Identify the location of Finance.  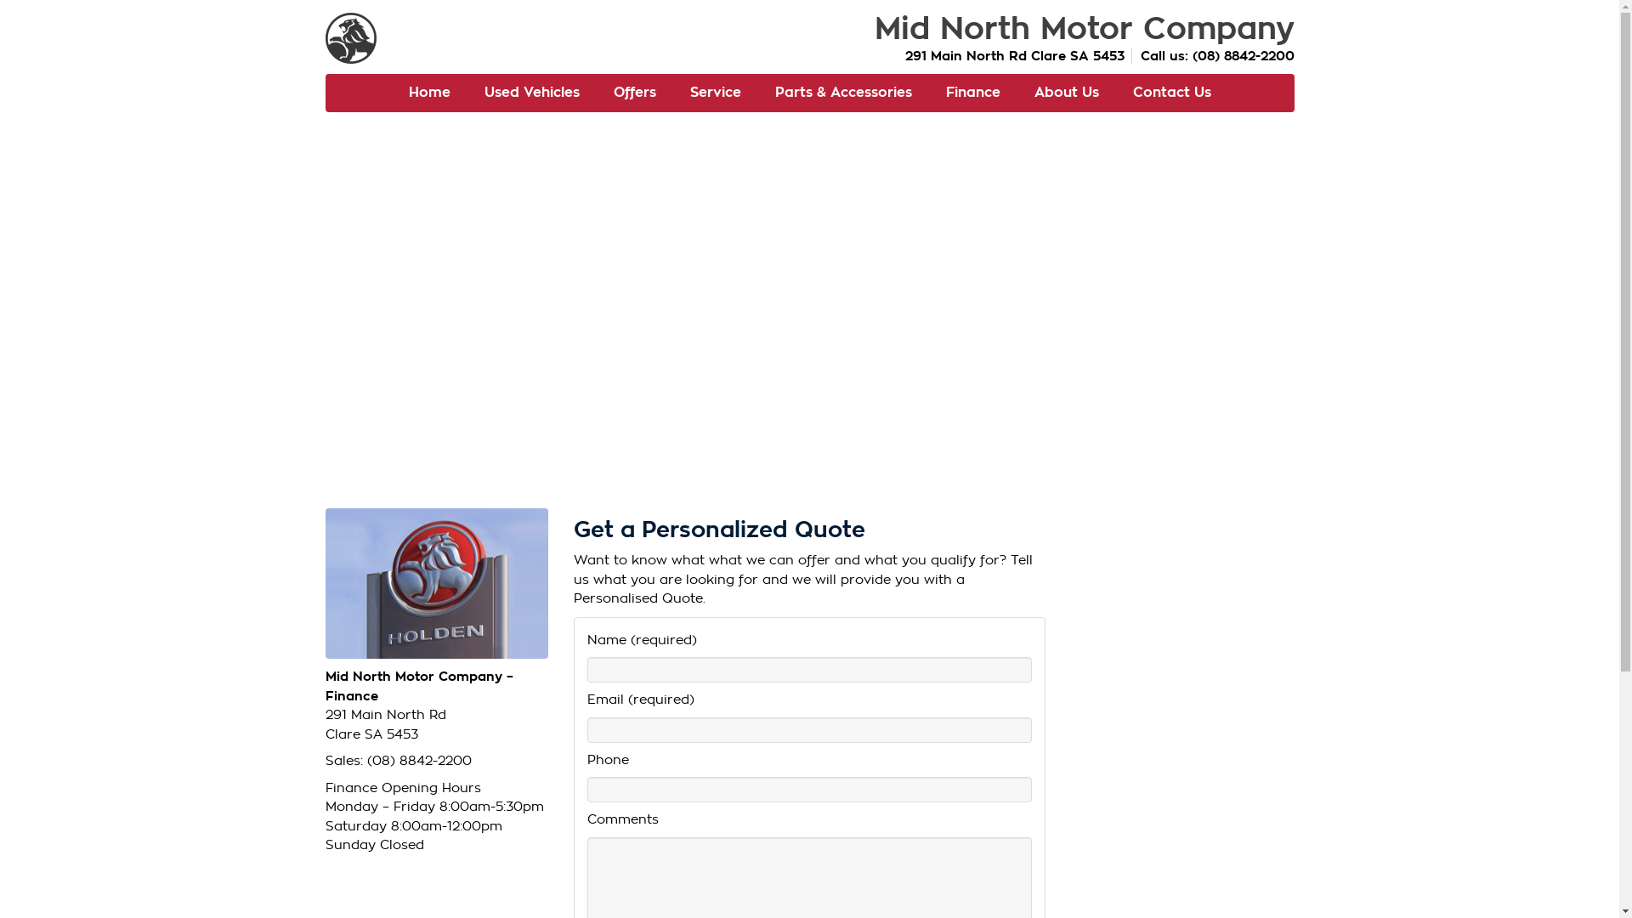
(972, 93).